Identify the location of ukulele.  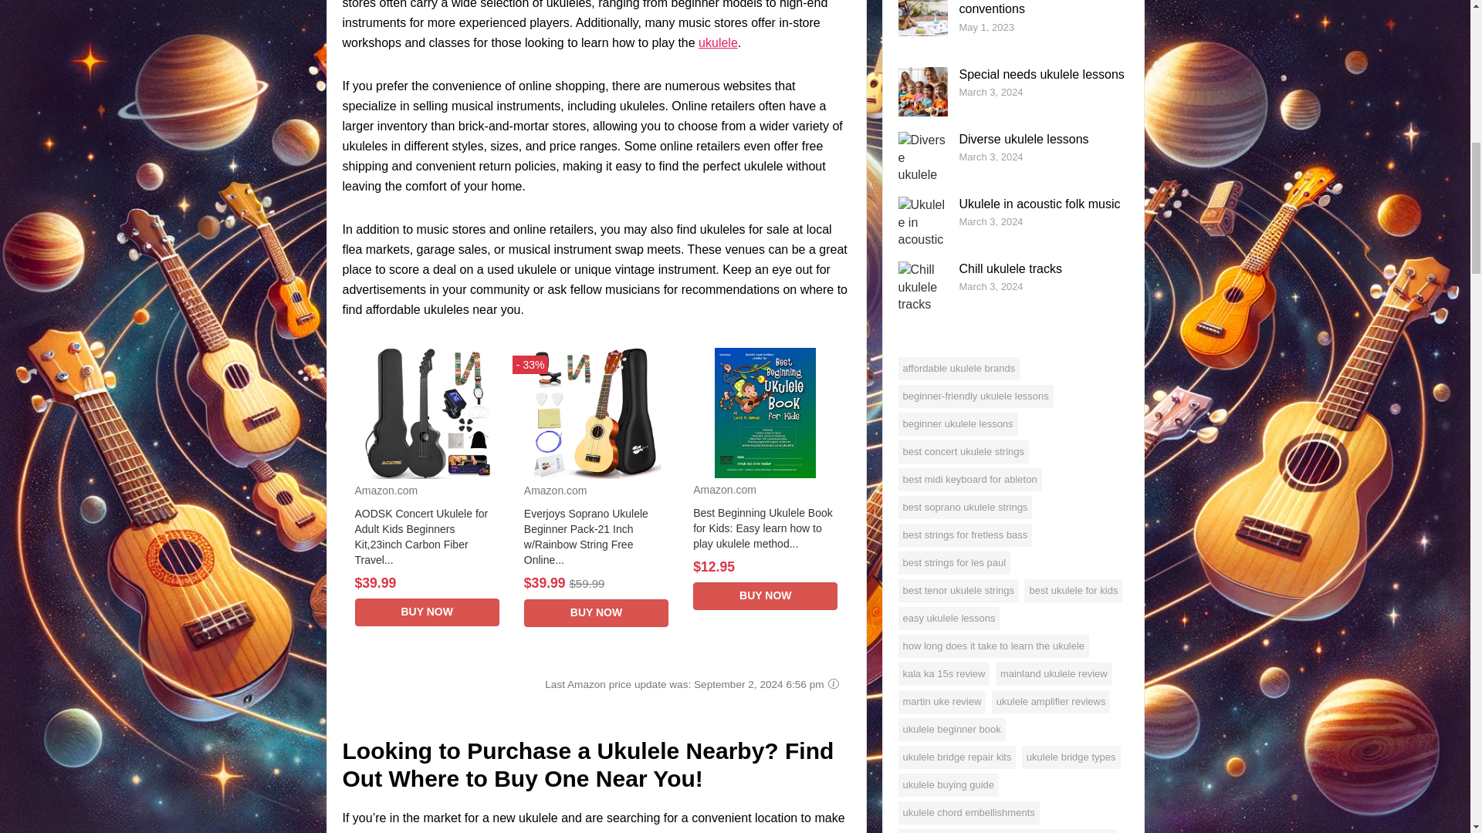
(718, 42).